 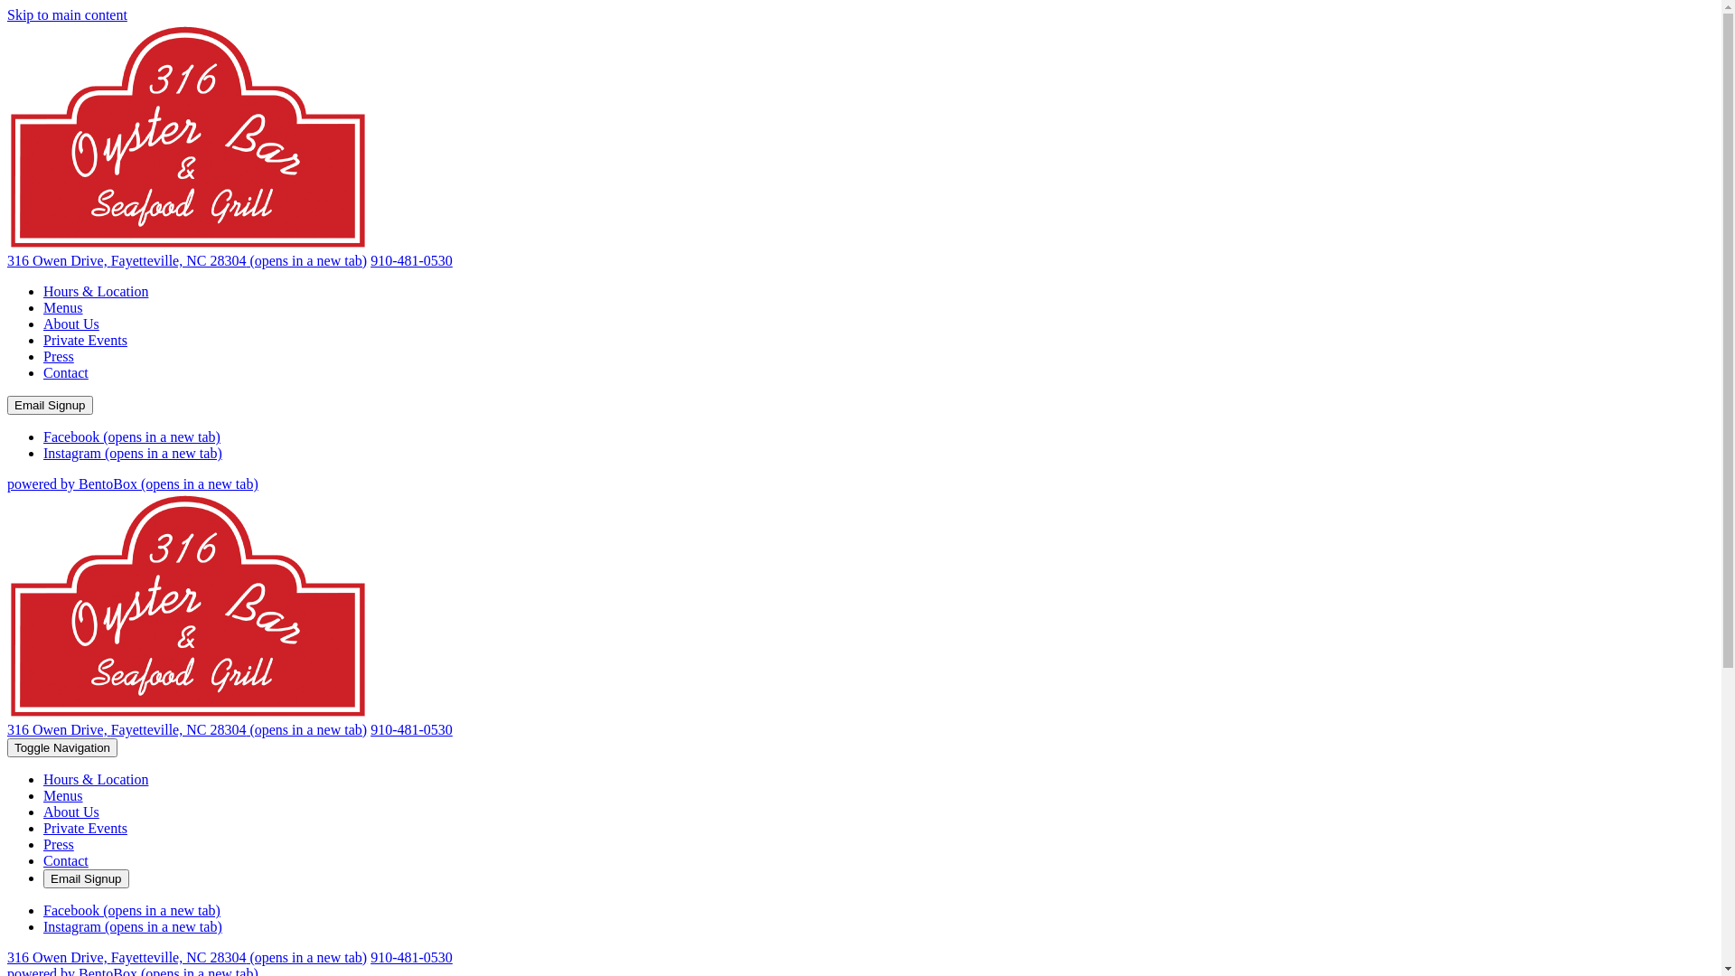 I want to click on Press, so click(x=59, y=356).